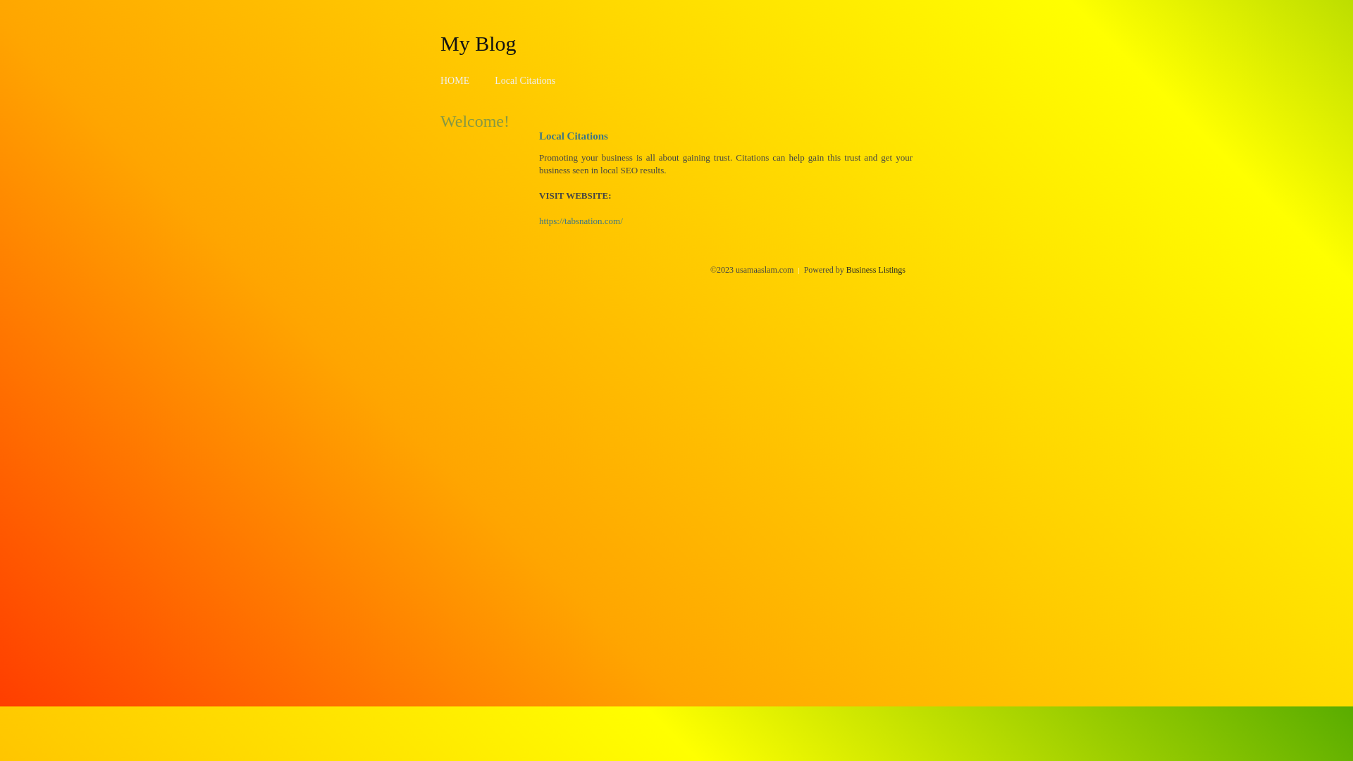 The width and height of the screenshot is (1353, 761). Describe the element at coordinates (455, 80) in the screenshot. I see `HOME` at that location.